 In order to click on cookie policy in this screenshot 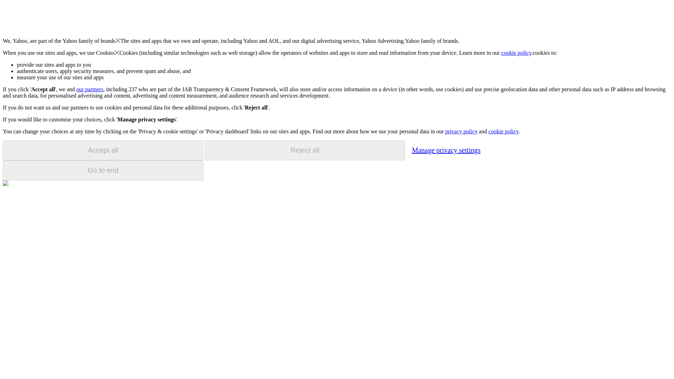, I will do `click(503, 131)`.